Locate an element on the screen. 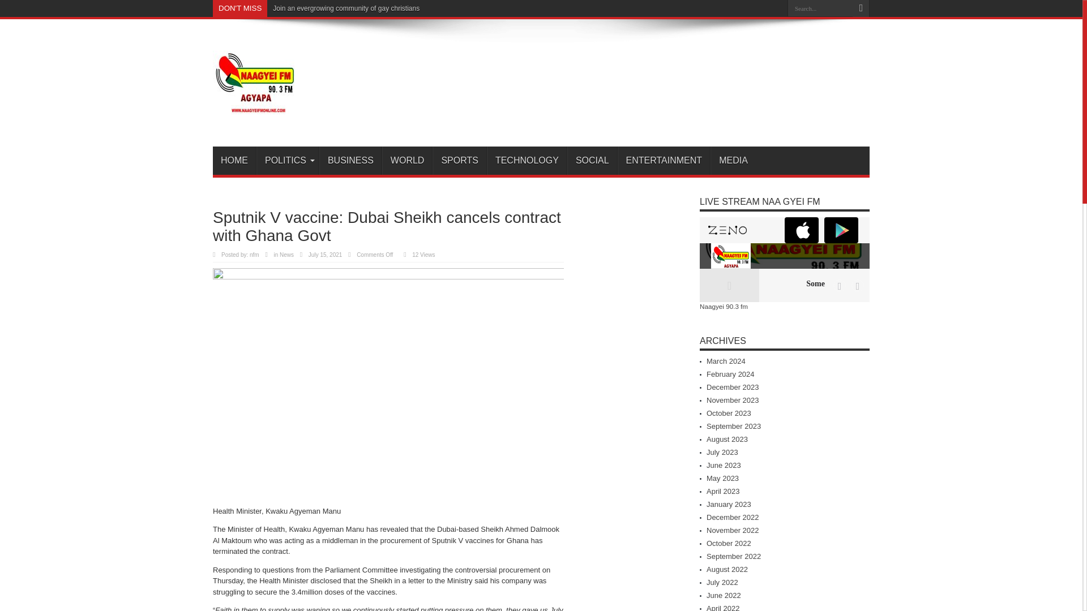 The height and width of the screenshot is (611, 1087). BUSINESS is located at coordinates (350, 161).